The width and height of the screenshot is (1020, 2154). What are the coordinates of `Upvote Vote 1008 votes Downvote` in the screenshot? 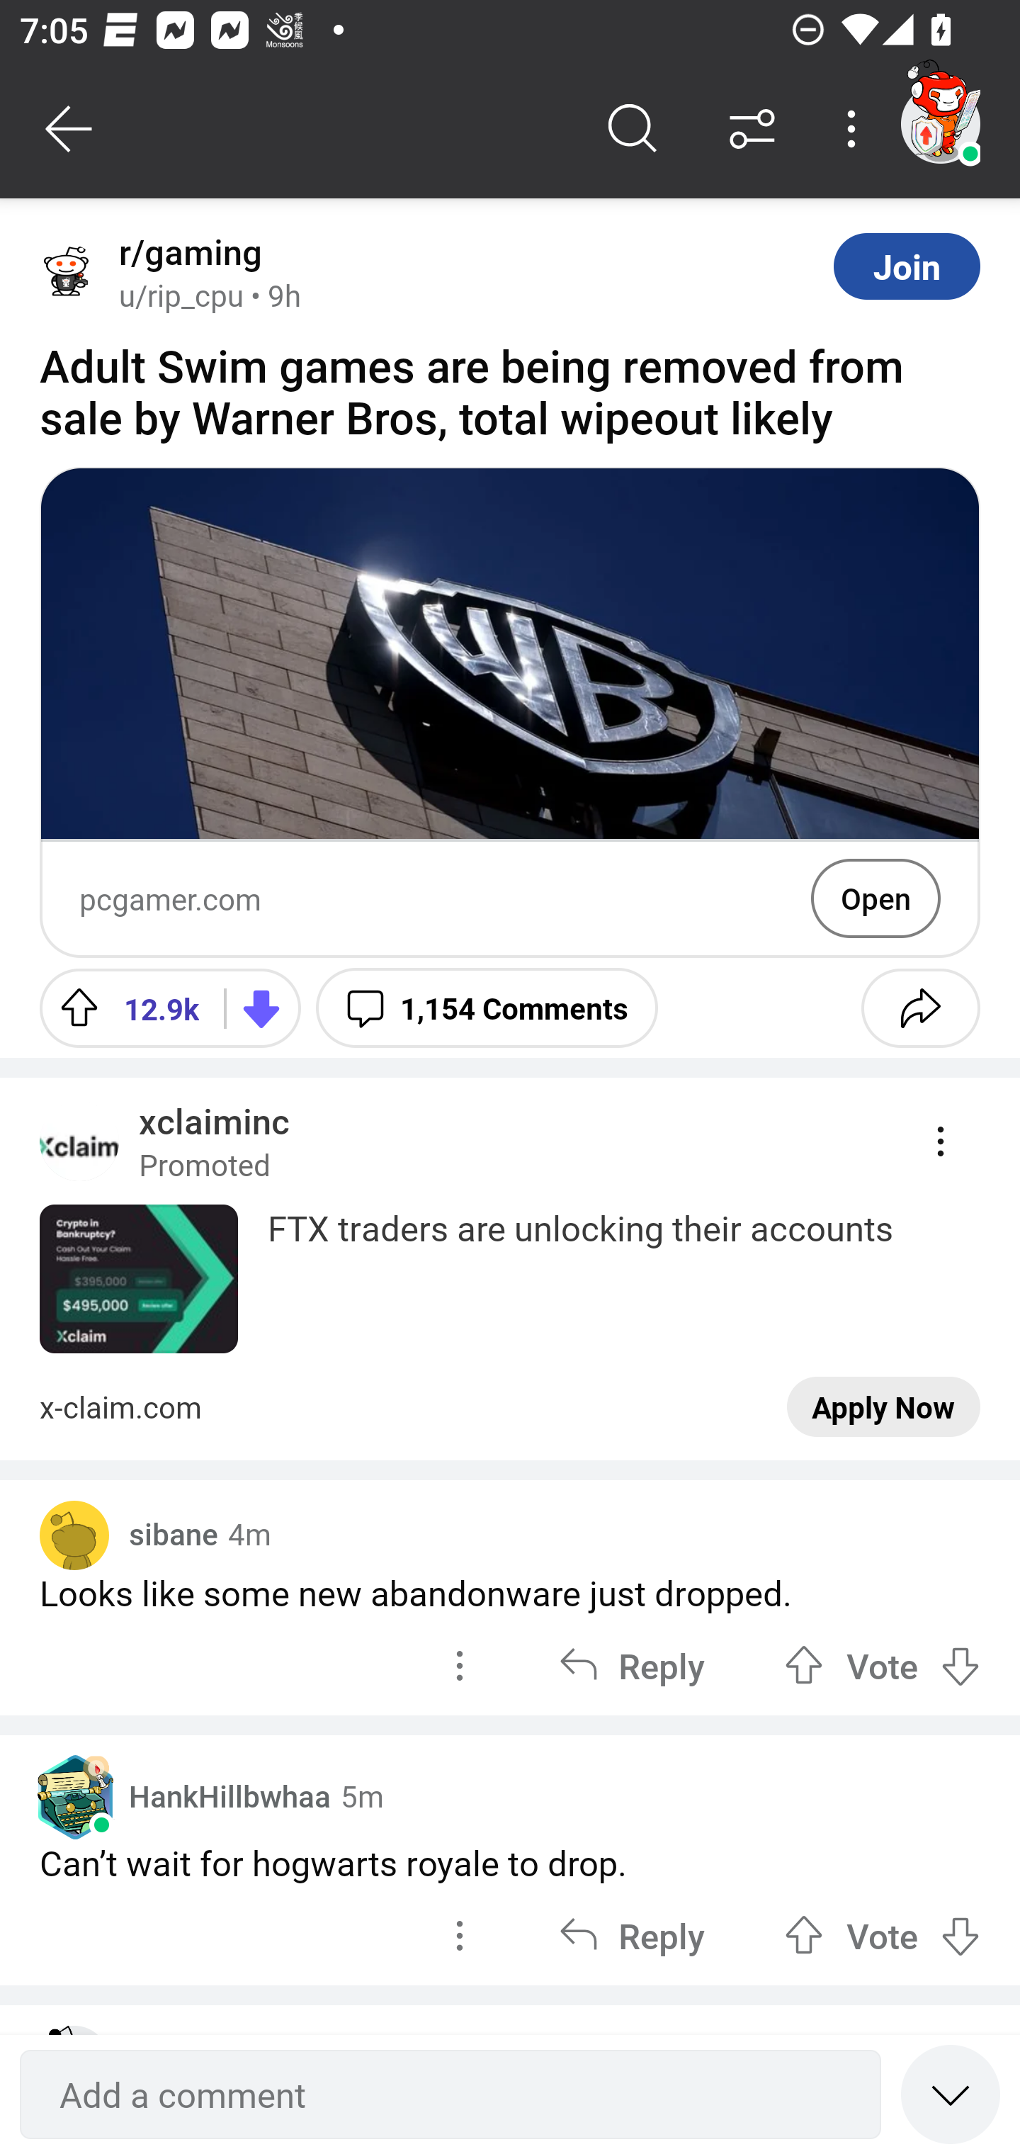 It's located at (883, 1665).